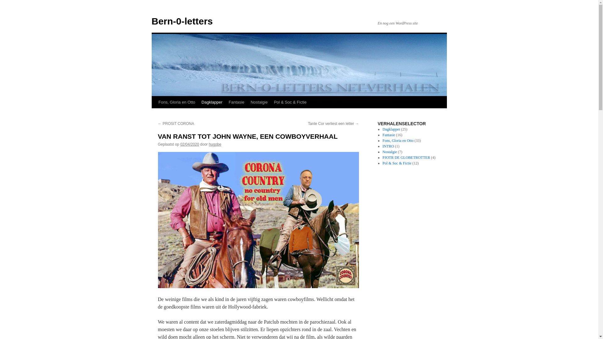 Image resolution: width=603 pixels, height=339 pixels. Describe the element at coordinates (390, 152) in the screenshot. I see `Nostalgie` at that location.